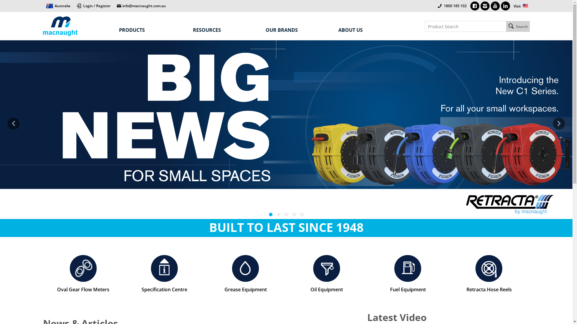 This screenshot has width=577, height=324. What do you see at coordinates (455, 6) in the screenshot?
I see `1800 185 102` at bounding box center [455, 6].